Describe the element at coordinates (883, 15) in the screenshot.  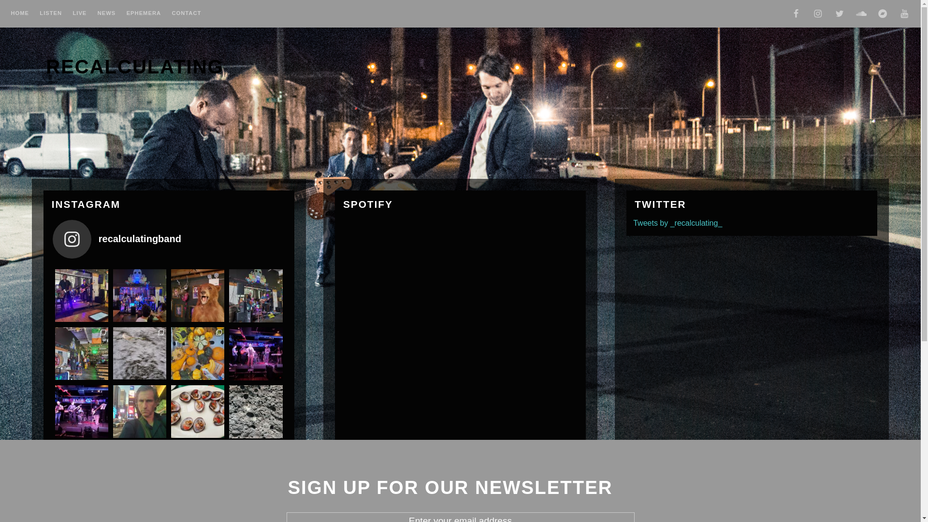
I see `BANDCAMP` at that location.